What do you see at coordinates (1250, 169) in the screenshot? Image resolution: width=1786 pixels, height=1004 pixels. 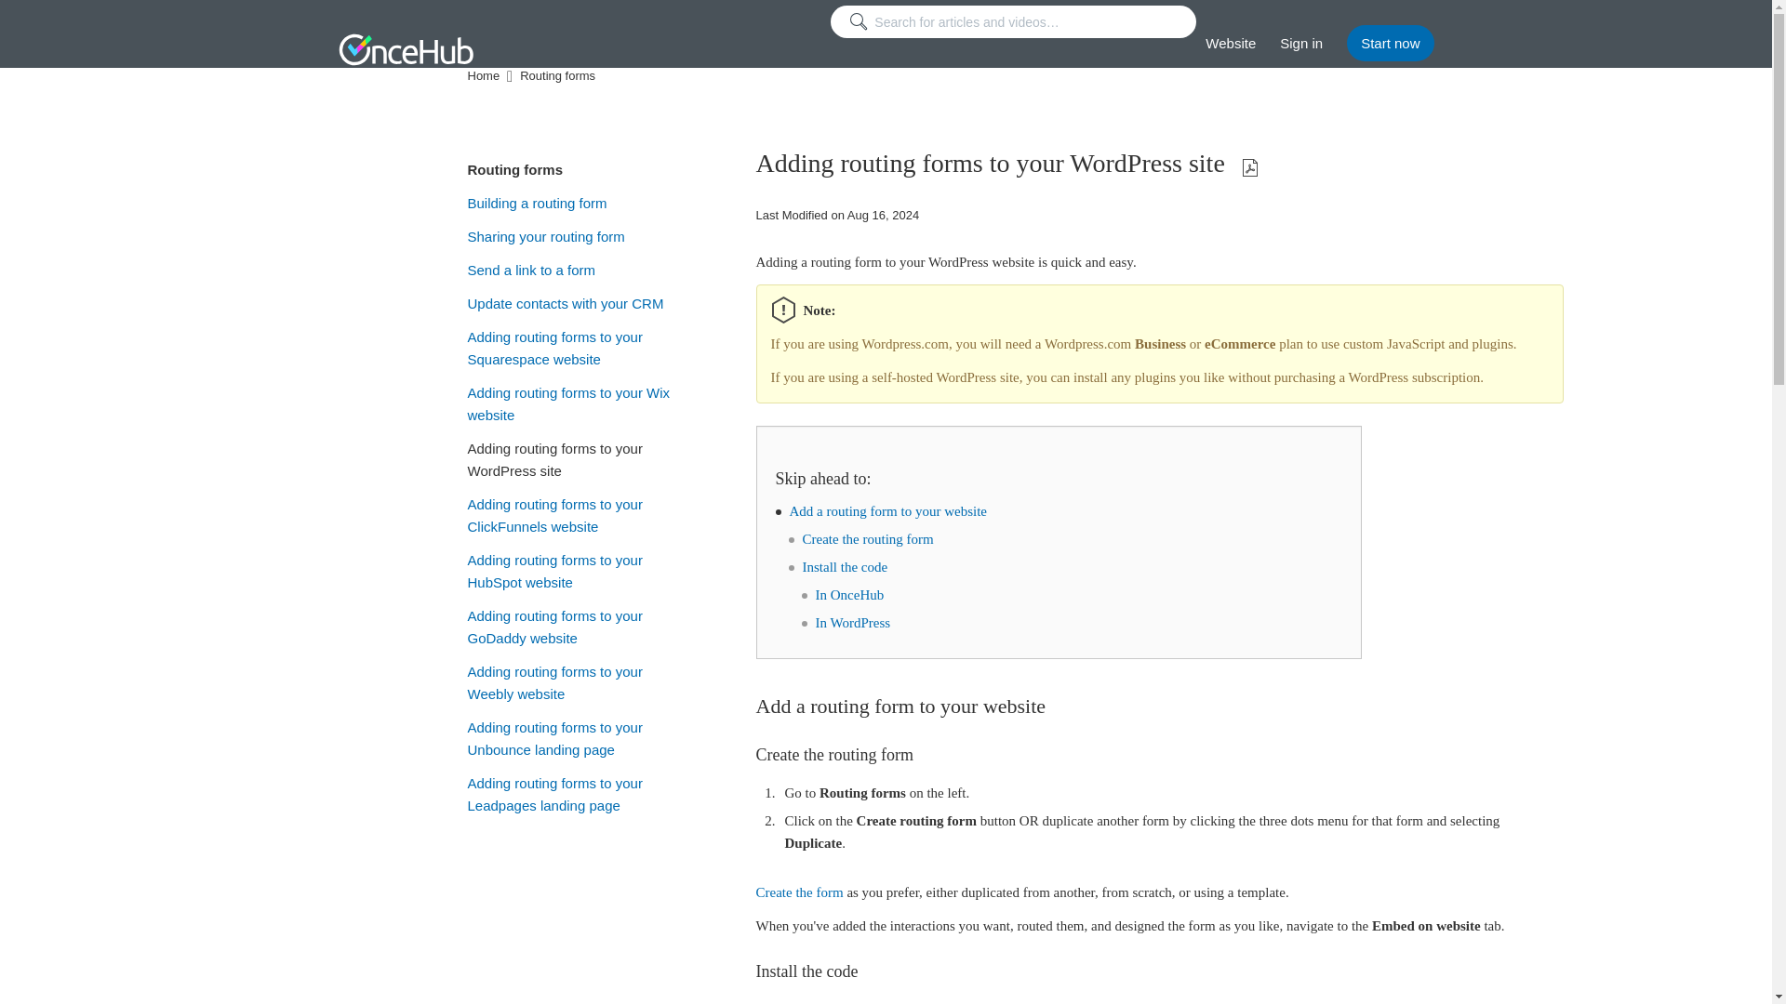 I see `Download PDF` at bounding box center [1250, 169].